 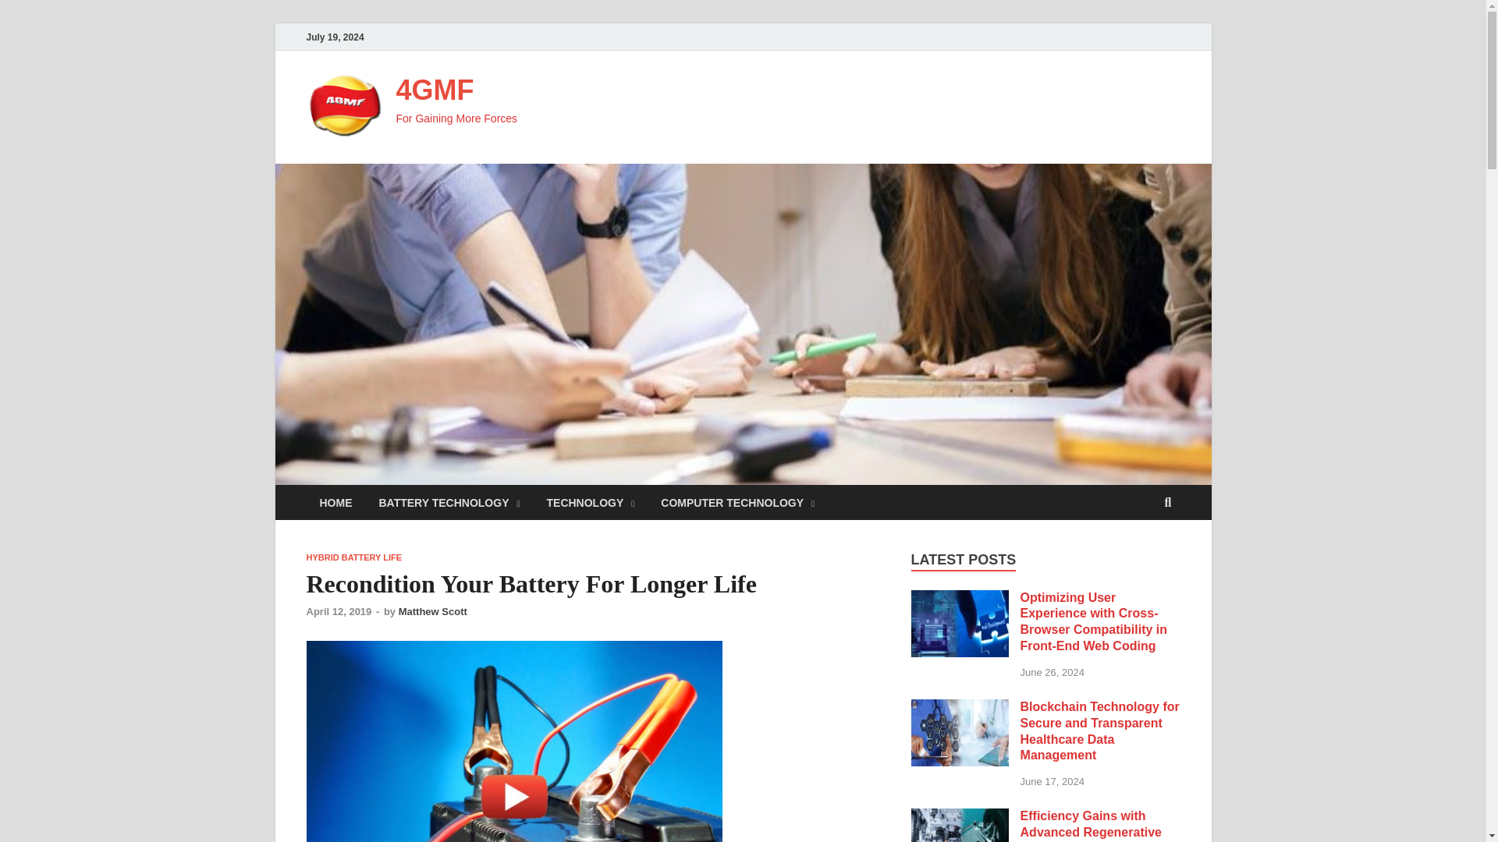 I want to click on BATTERY TECHNOLOGY, so click(x=449, y=502).